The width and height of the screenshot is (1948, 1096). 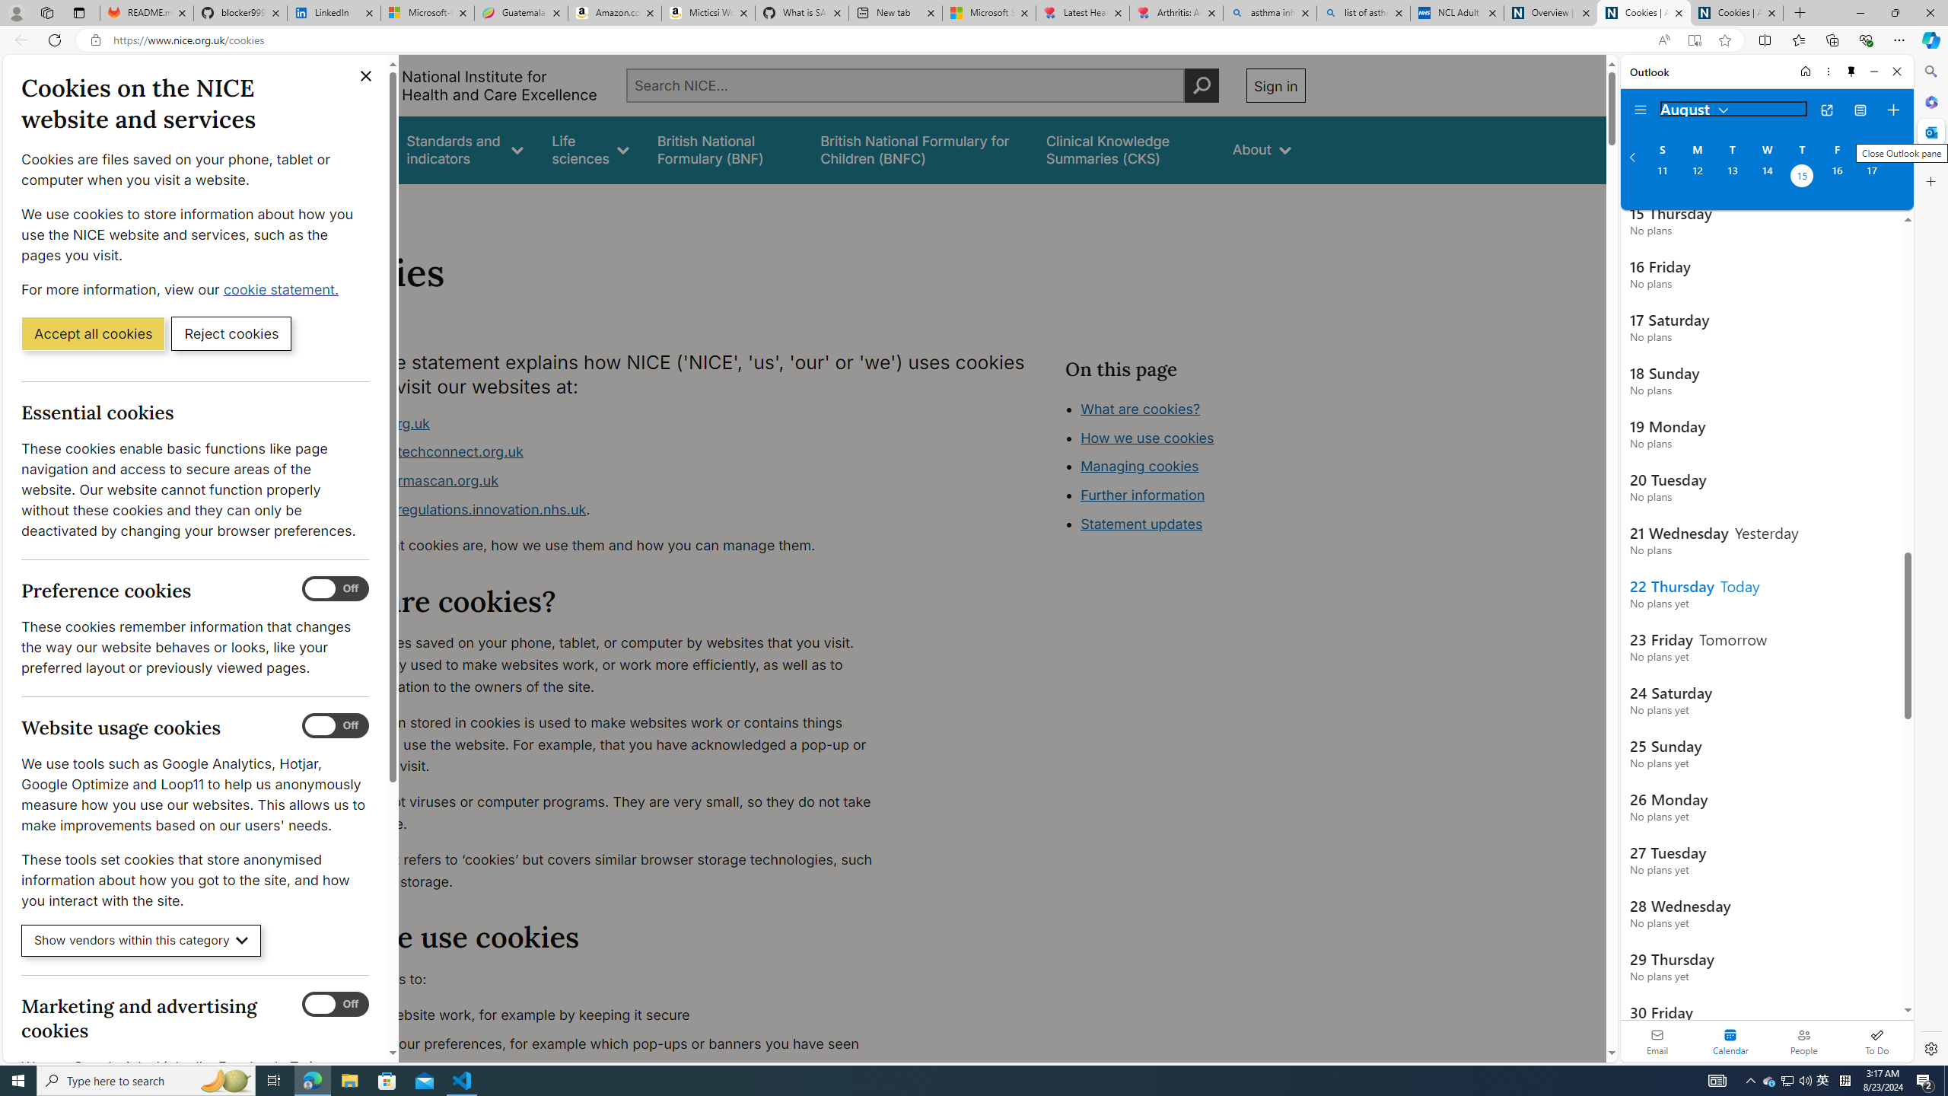 I want to click on About, so click(x=379, y=204).